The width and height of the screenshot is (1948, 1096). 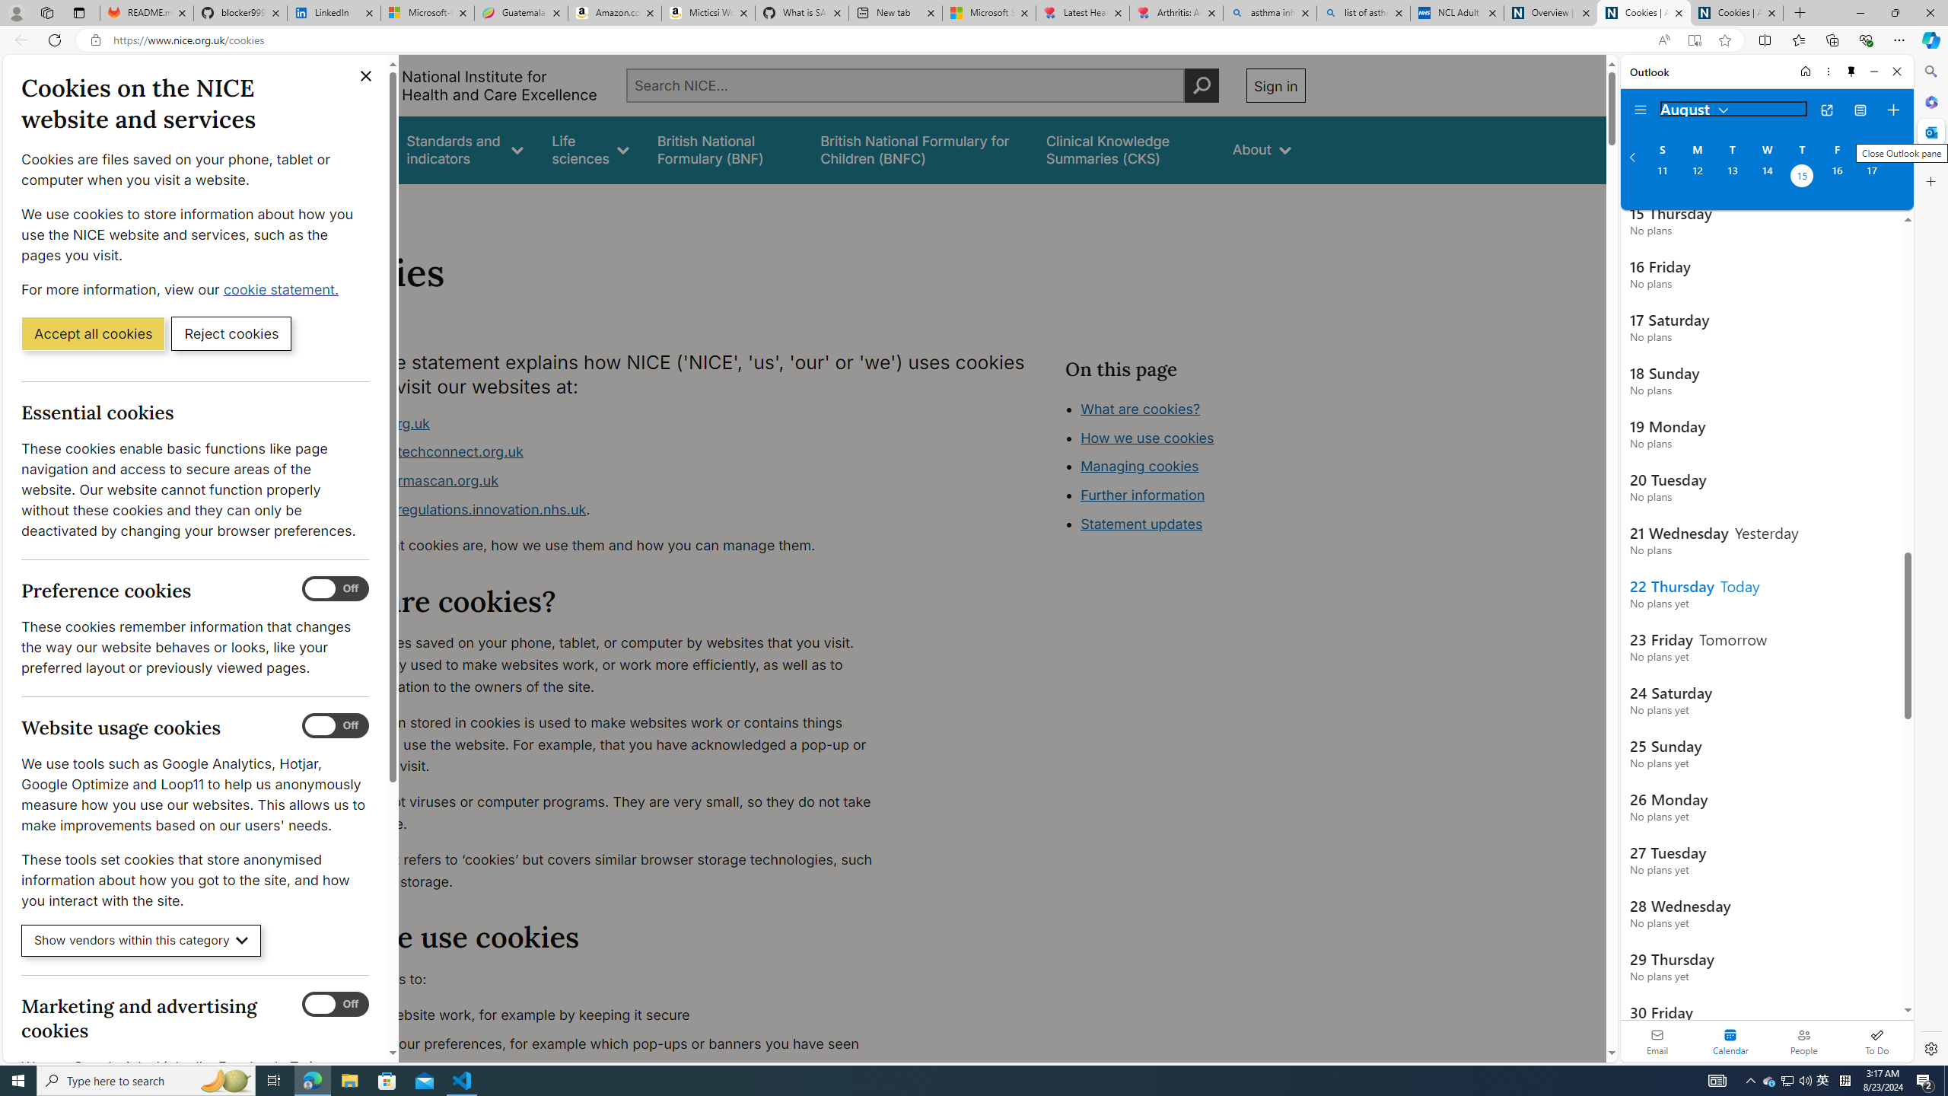 I want to click on About, so click(x=379, y=204).